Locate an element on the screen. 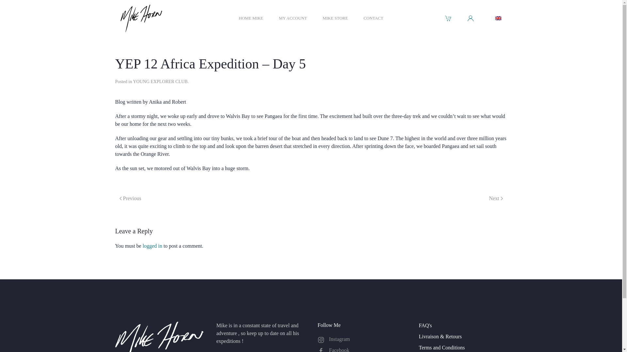 Image resolution: width=627 pixels, height=352 pixels. logged in is located at coordinates (153, 246).